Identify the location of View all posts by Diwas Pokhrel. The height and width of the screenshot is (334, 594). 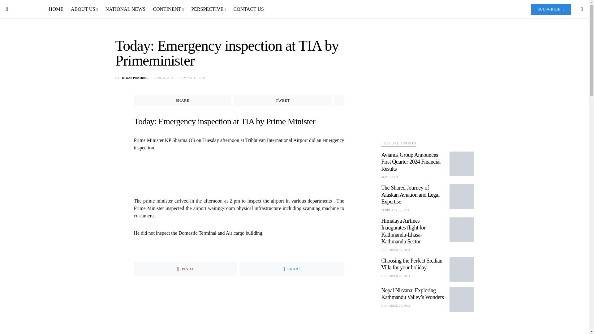
(135, 78).